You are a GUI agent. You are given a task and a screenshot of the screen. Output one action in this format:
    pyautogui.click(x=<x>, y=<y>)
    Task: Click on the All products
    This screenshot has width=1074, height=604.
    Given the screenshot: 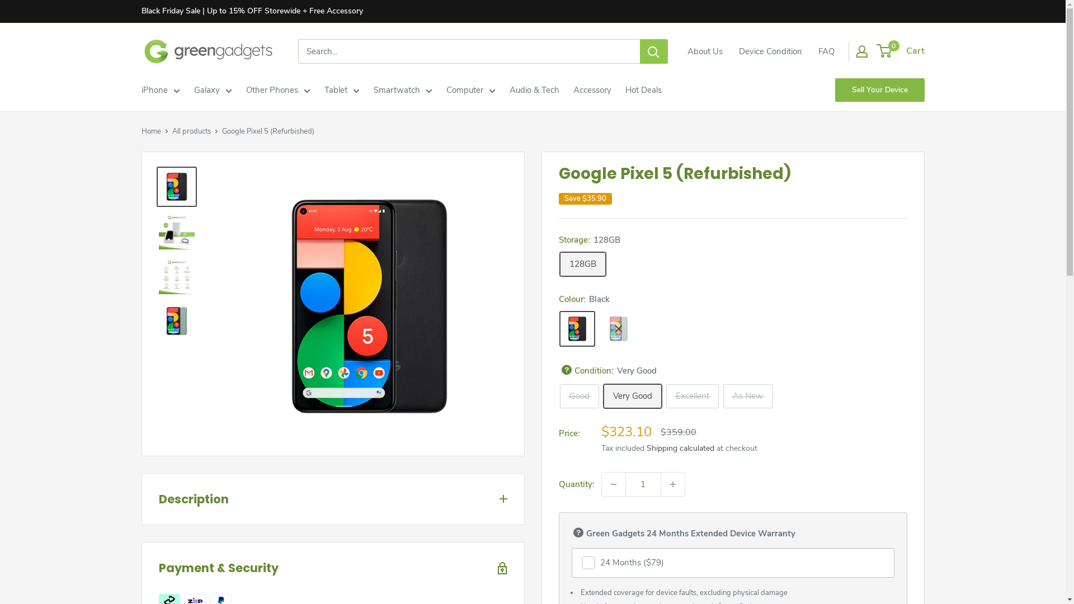 What is the action you would take?
    pyautogui.click(x=191, y=131)
    